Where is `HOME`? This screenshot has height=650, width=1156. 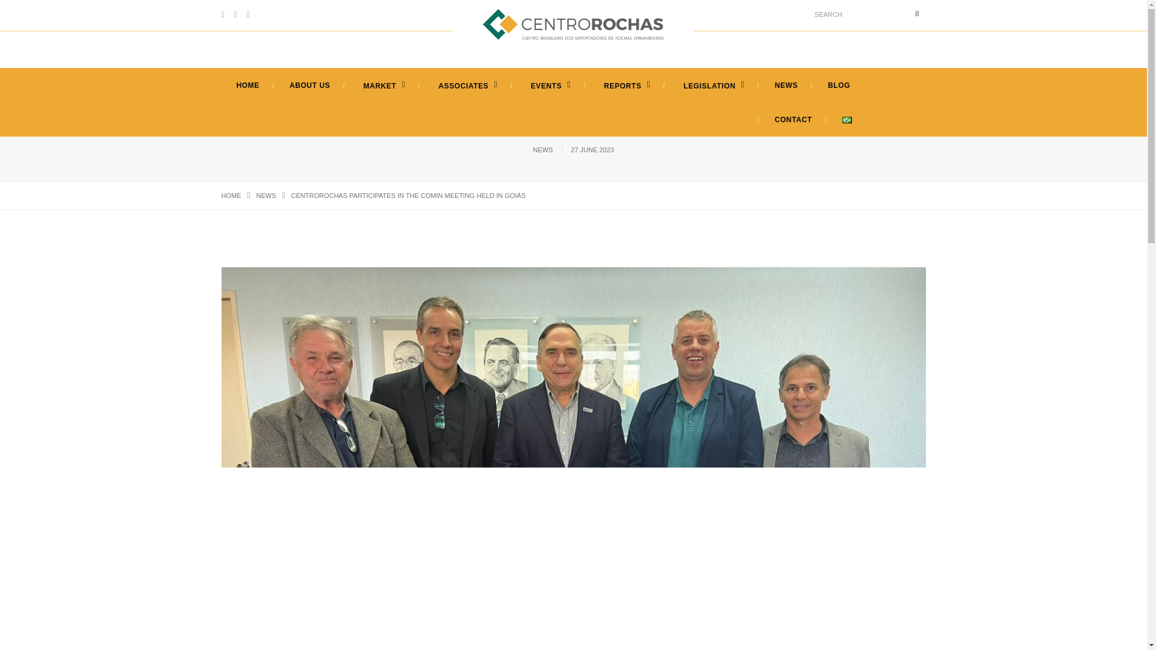 HOME is located at coordinates (248, 85).